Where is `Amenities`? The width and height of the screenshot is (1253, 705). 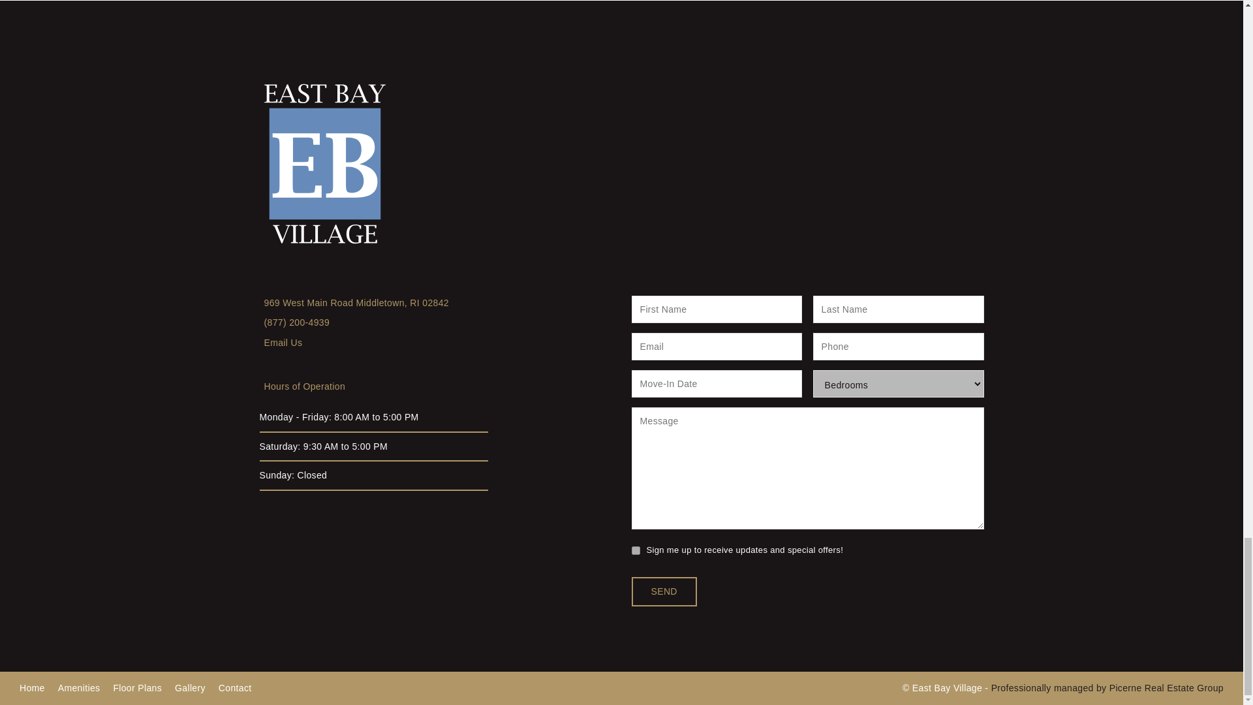
Amenities is located at coordinates (78, 688).